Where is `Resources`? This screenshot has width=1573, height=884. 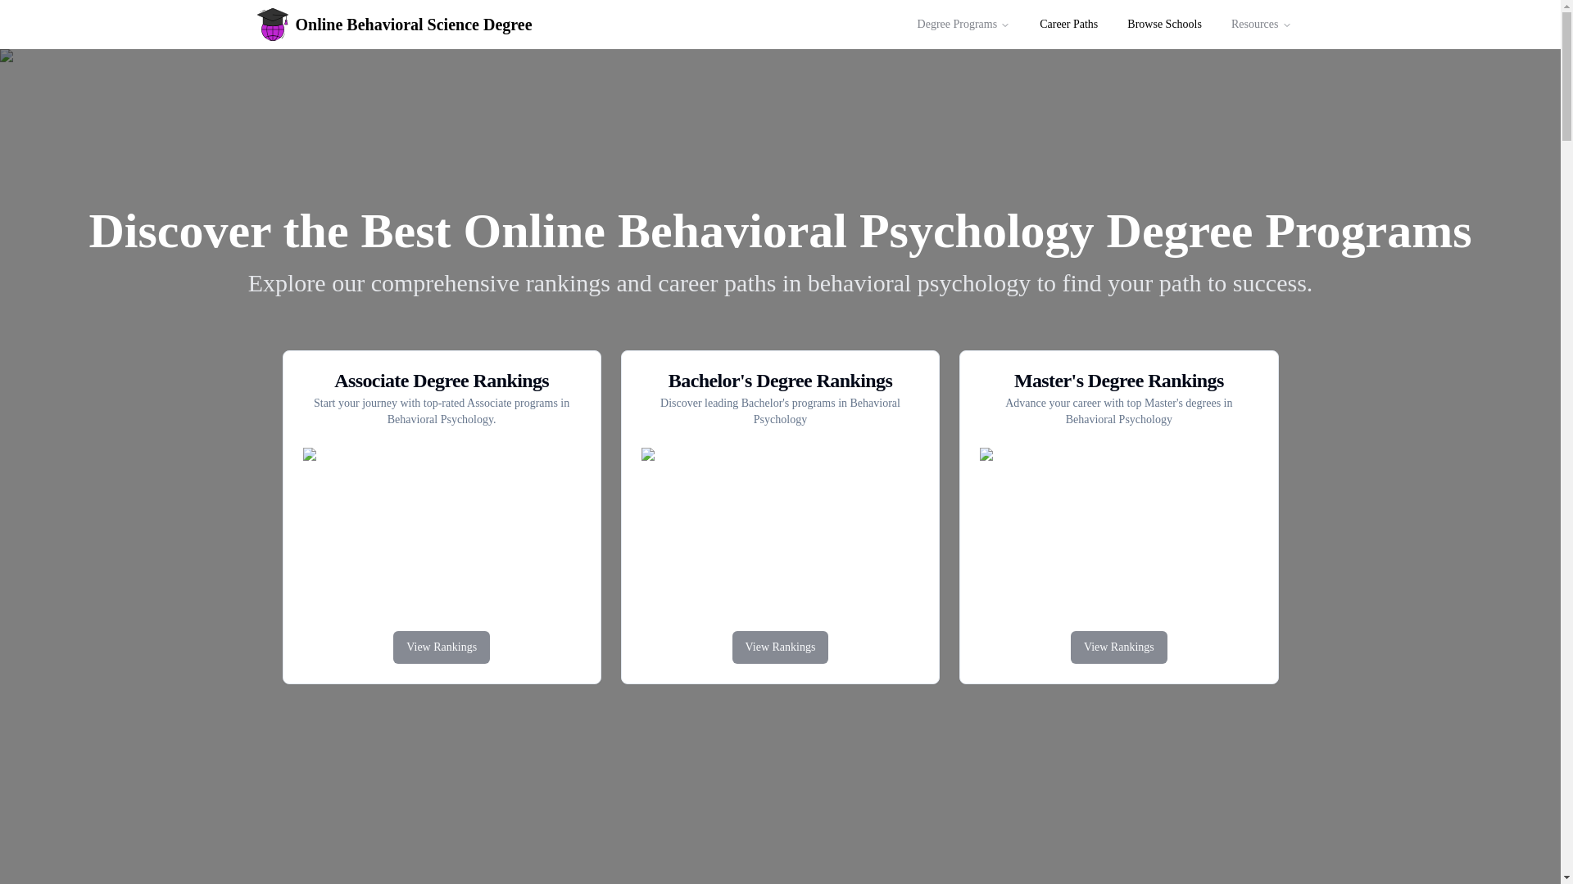
Resources is located at coordinates (1262, 24).